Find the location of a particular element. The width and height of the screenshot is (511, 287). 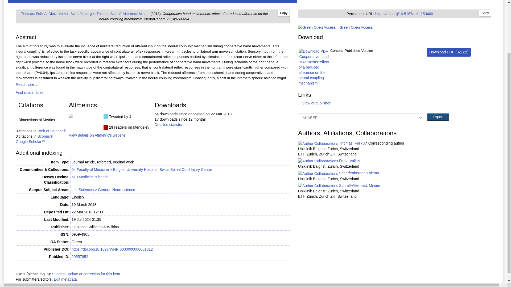

Schrafl-Altermatt, Miriam is located at coordinates (130, 14).